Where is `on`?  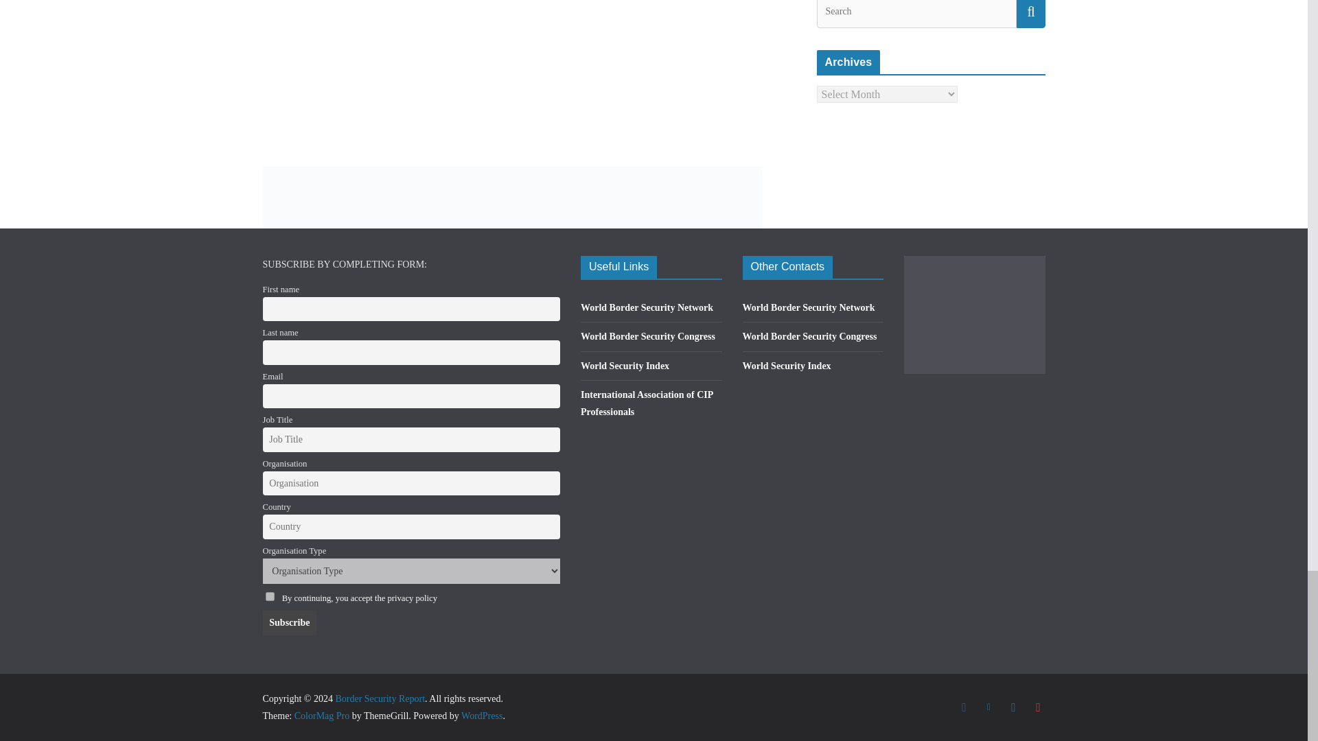
on is located at coordinates (269, 596).